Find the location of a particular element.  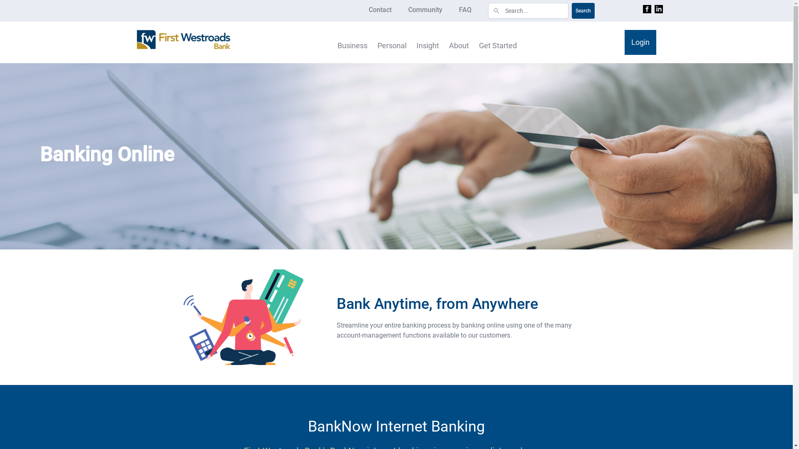

Insight is located at coordinates (428, 42).